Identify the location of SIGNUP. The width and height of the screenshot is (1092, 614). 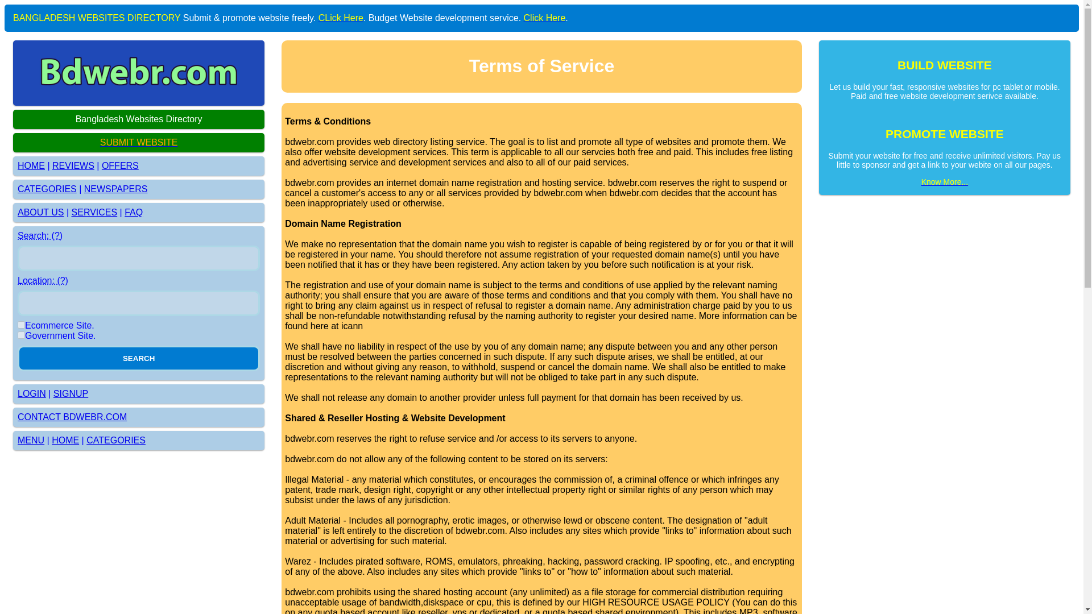
(71, 393).